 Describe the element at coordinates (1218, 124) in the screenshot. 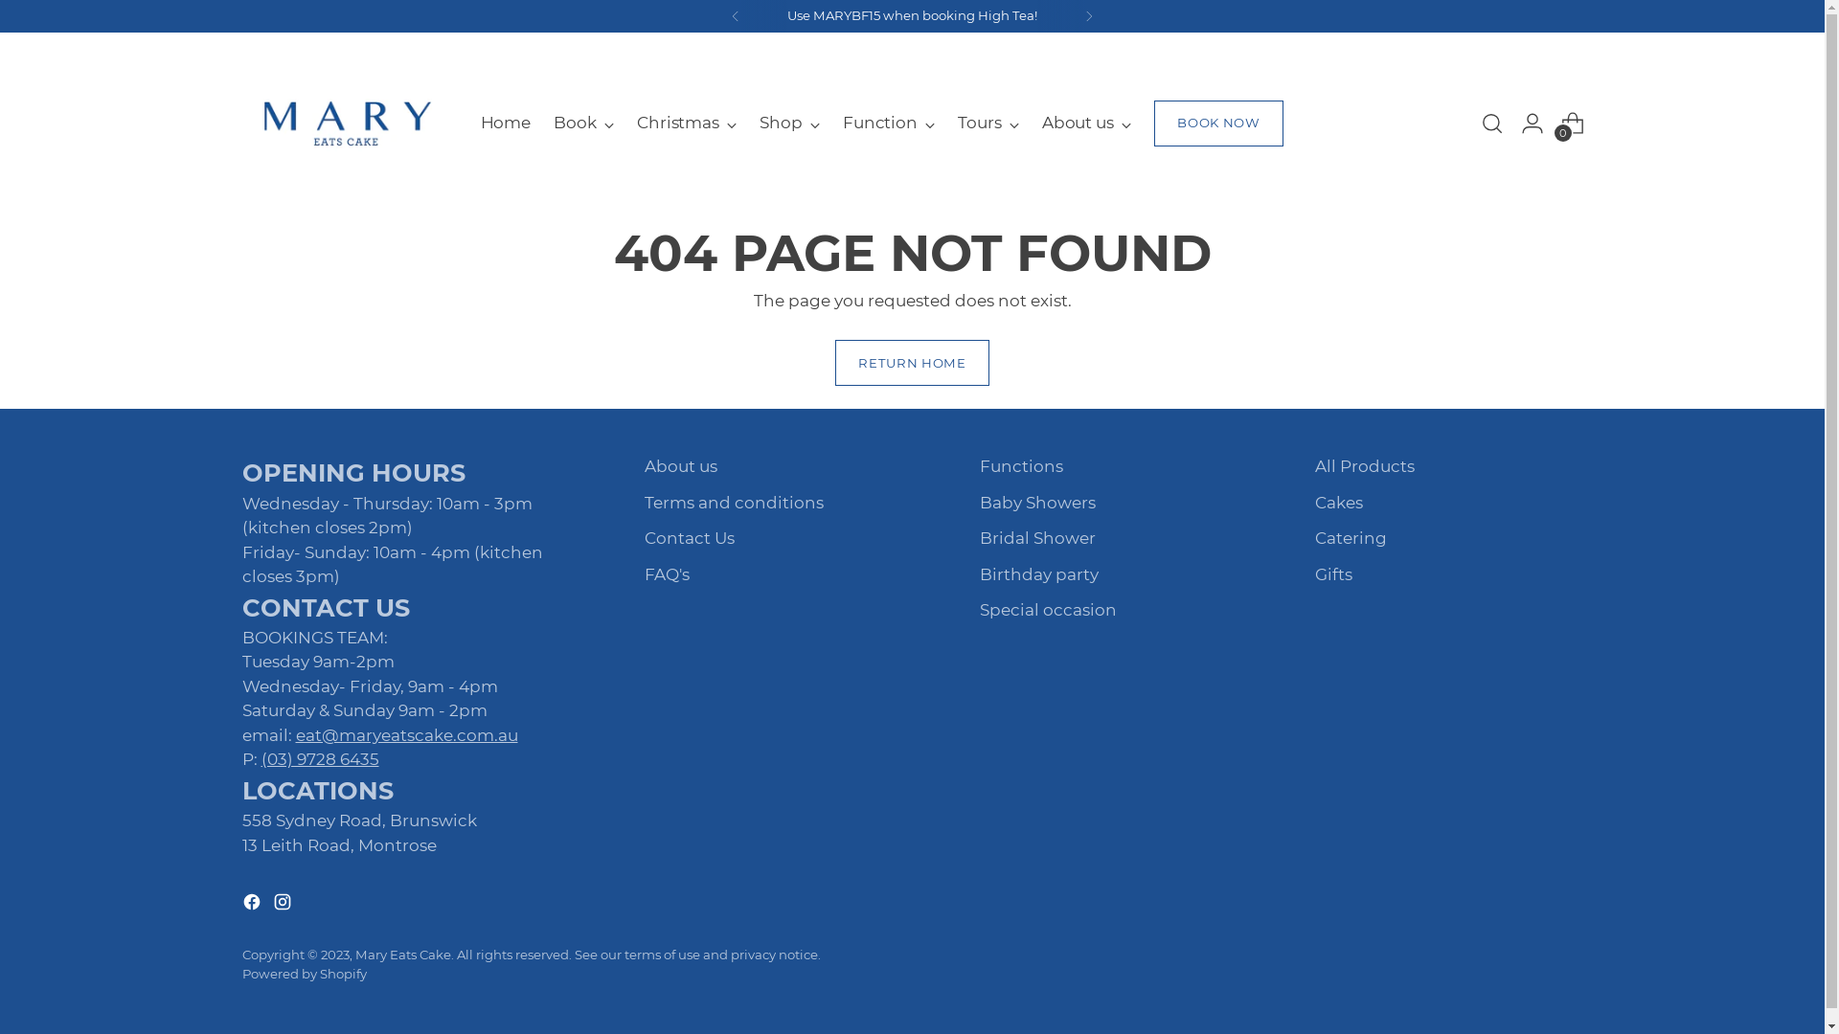

I see `BOOK NOW` at that location.